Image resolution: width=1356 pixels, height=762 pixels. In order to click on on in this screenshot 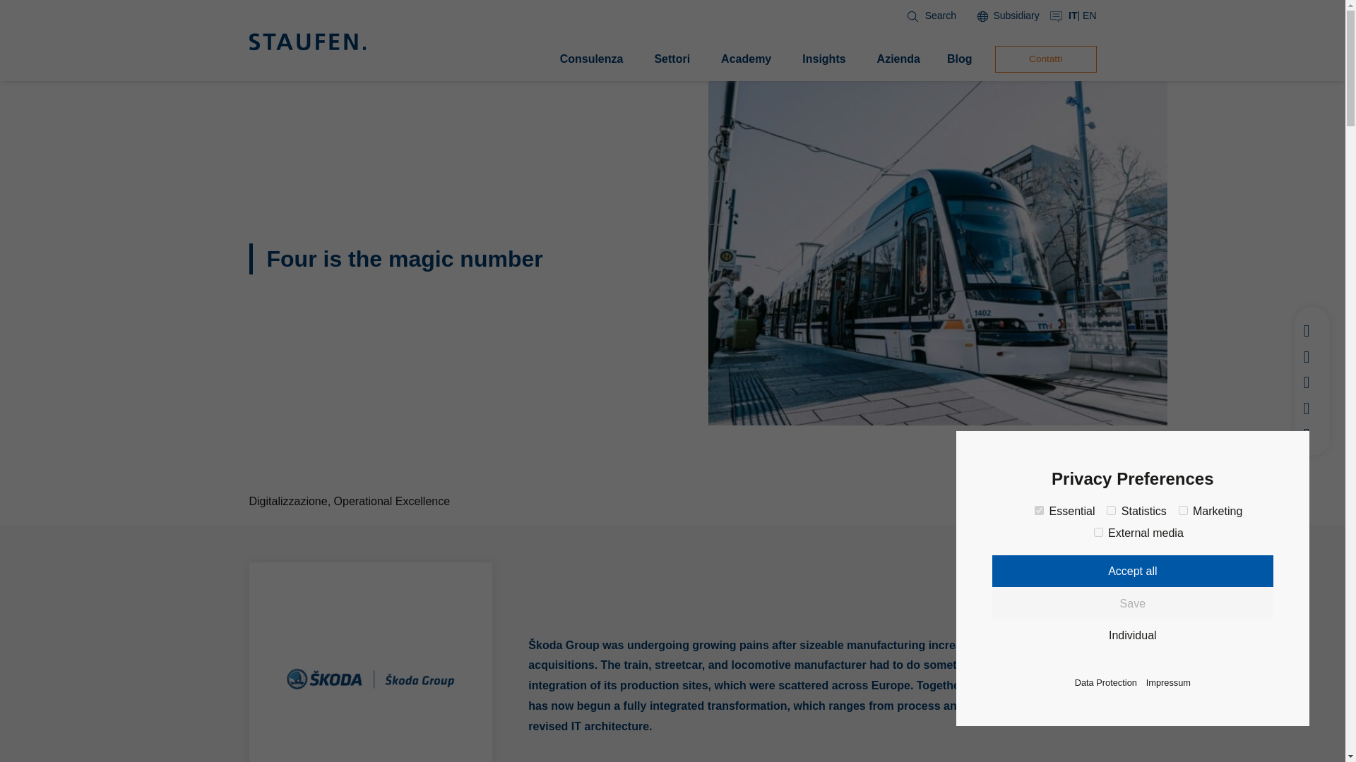, I will do `click(1182, 511)`.